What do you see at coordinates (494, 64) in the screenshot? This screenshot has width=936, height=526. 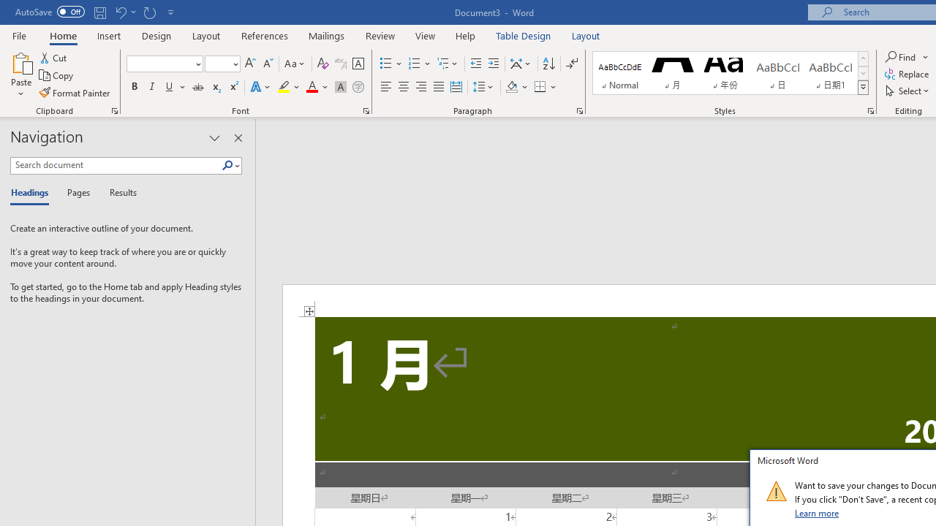 I see `Increase Indent` at bounding box center [494, 64].